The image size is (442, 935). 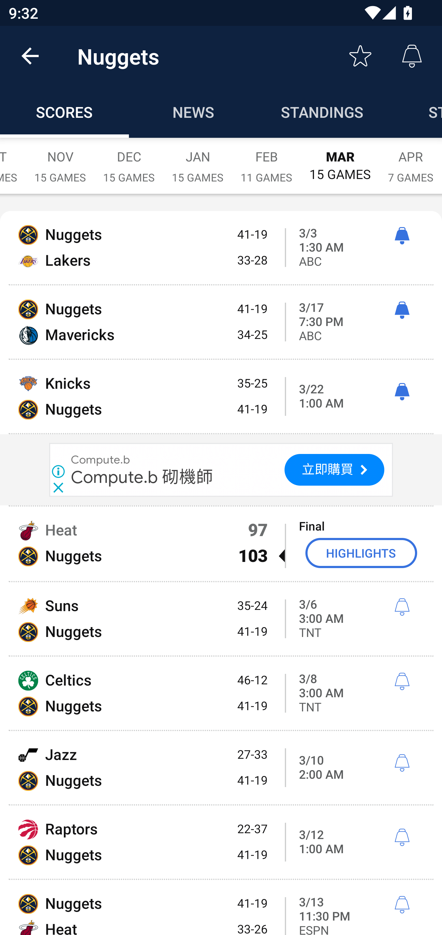 What do you see at coordinates (322, 111) in the screenshot?
I see `Standings STANDINGS` at bounding box center [322, 111].